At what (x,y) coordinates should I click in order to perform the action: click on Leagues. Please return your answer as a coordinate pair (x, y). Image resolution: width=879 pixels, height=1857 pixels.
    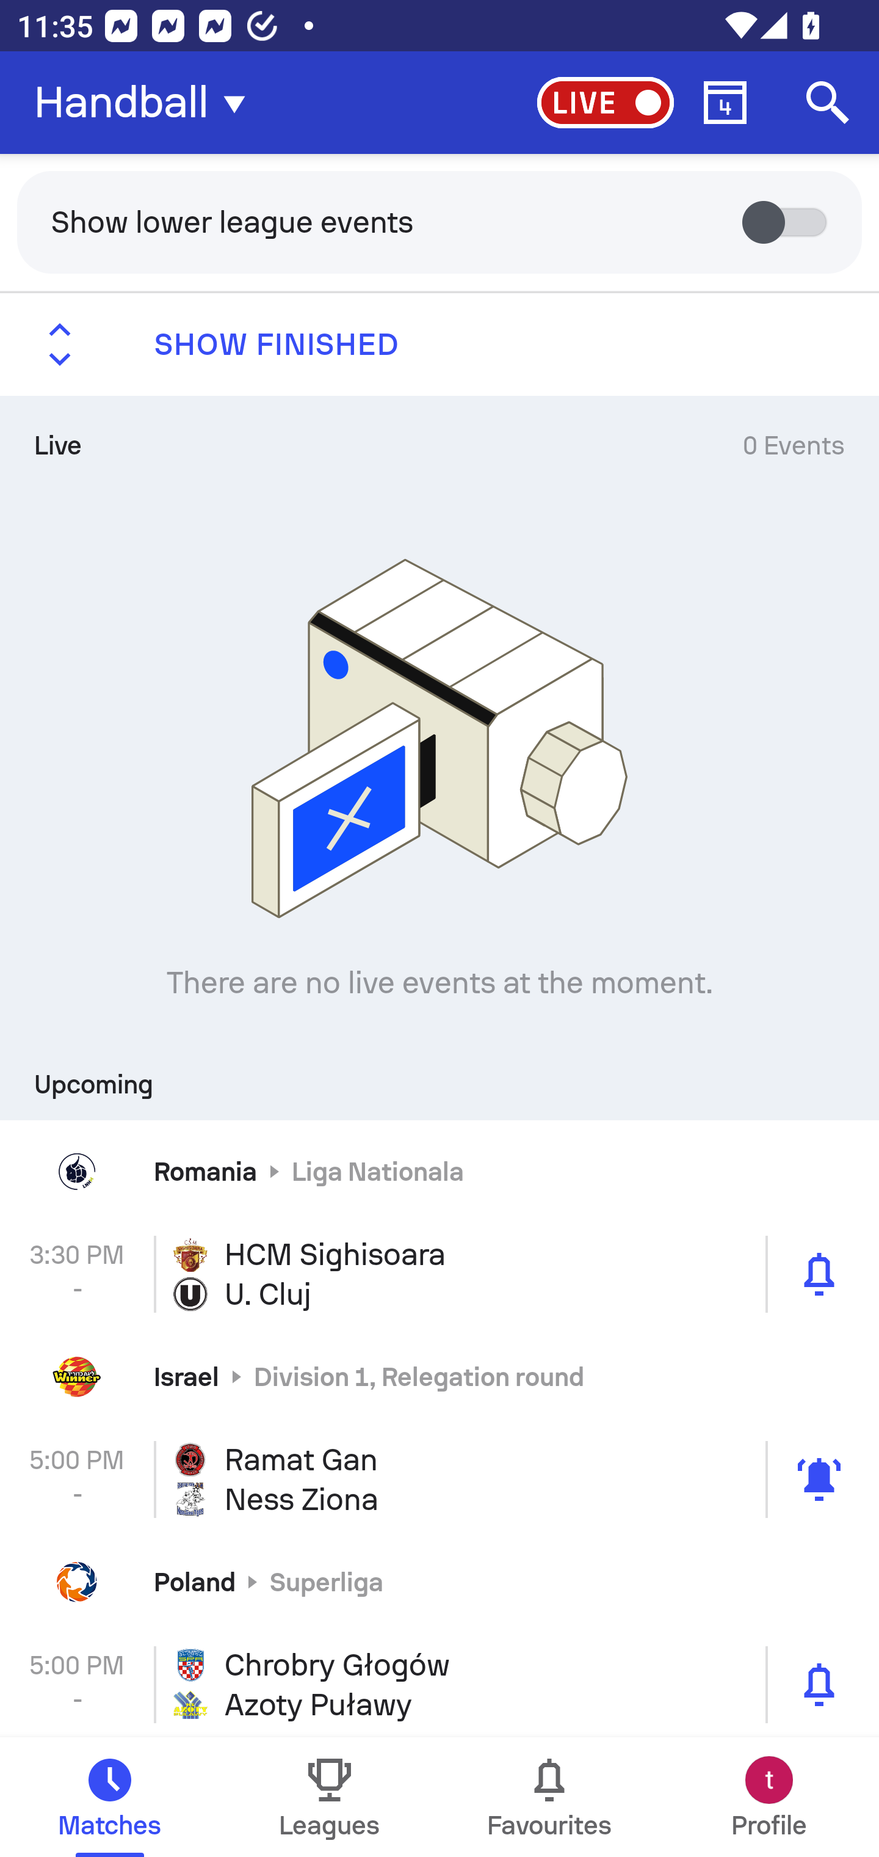
    Looking at the image, I should click on (330, 1797).